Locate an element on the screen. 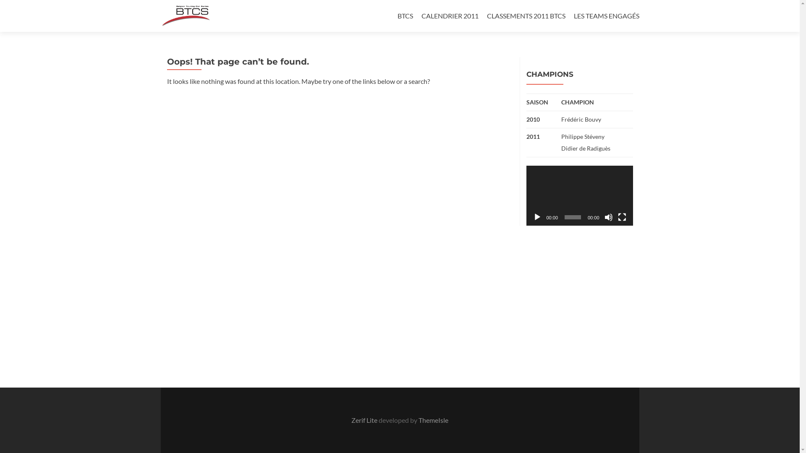 The height and width of the screenshot is (453, 806). Play is located at coordinates (537, 217).